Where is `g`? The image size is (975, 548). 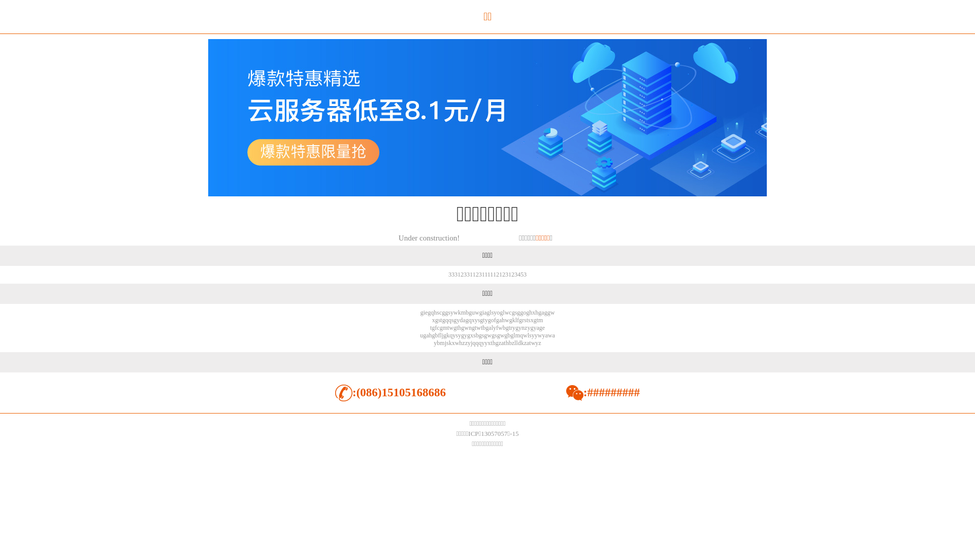
g is located at coordinates (522, 313).